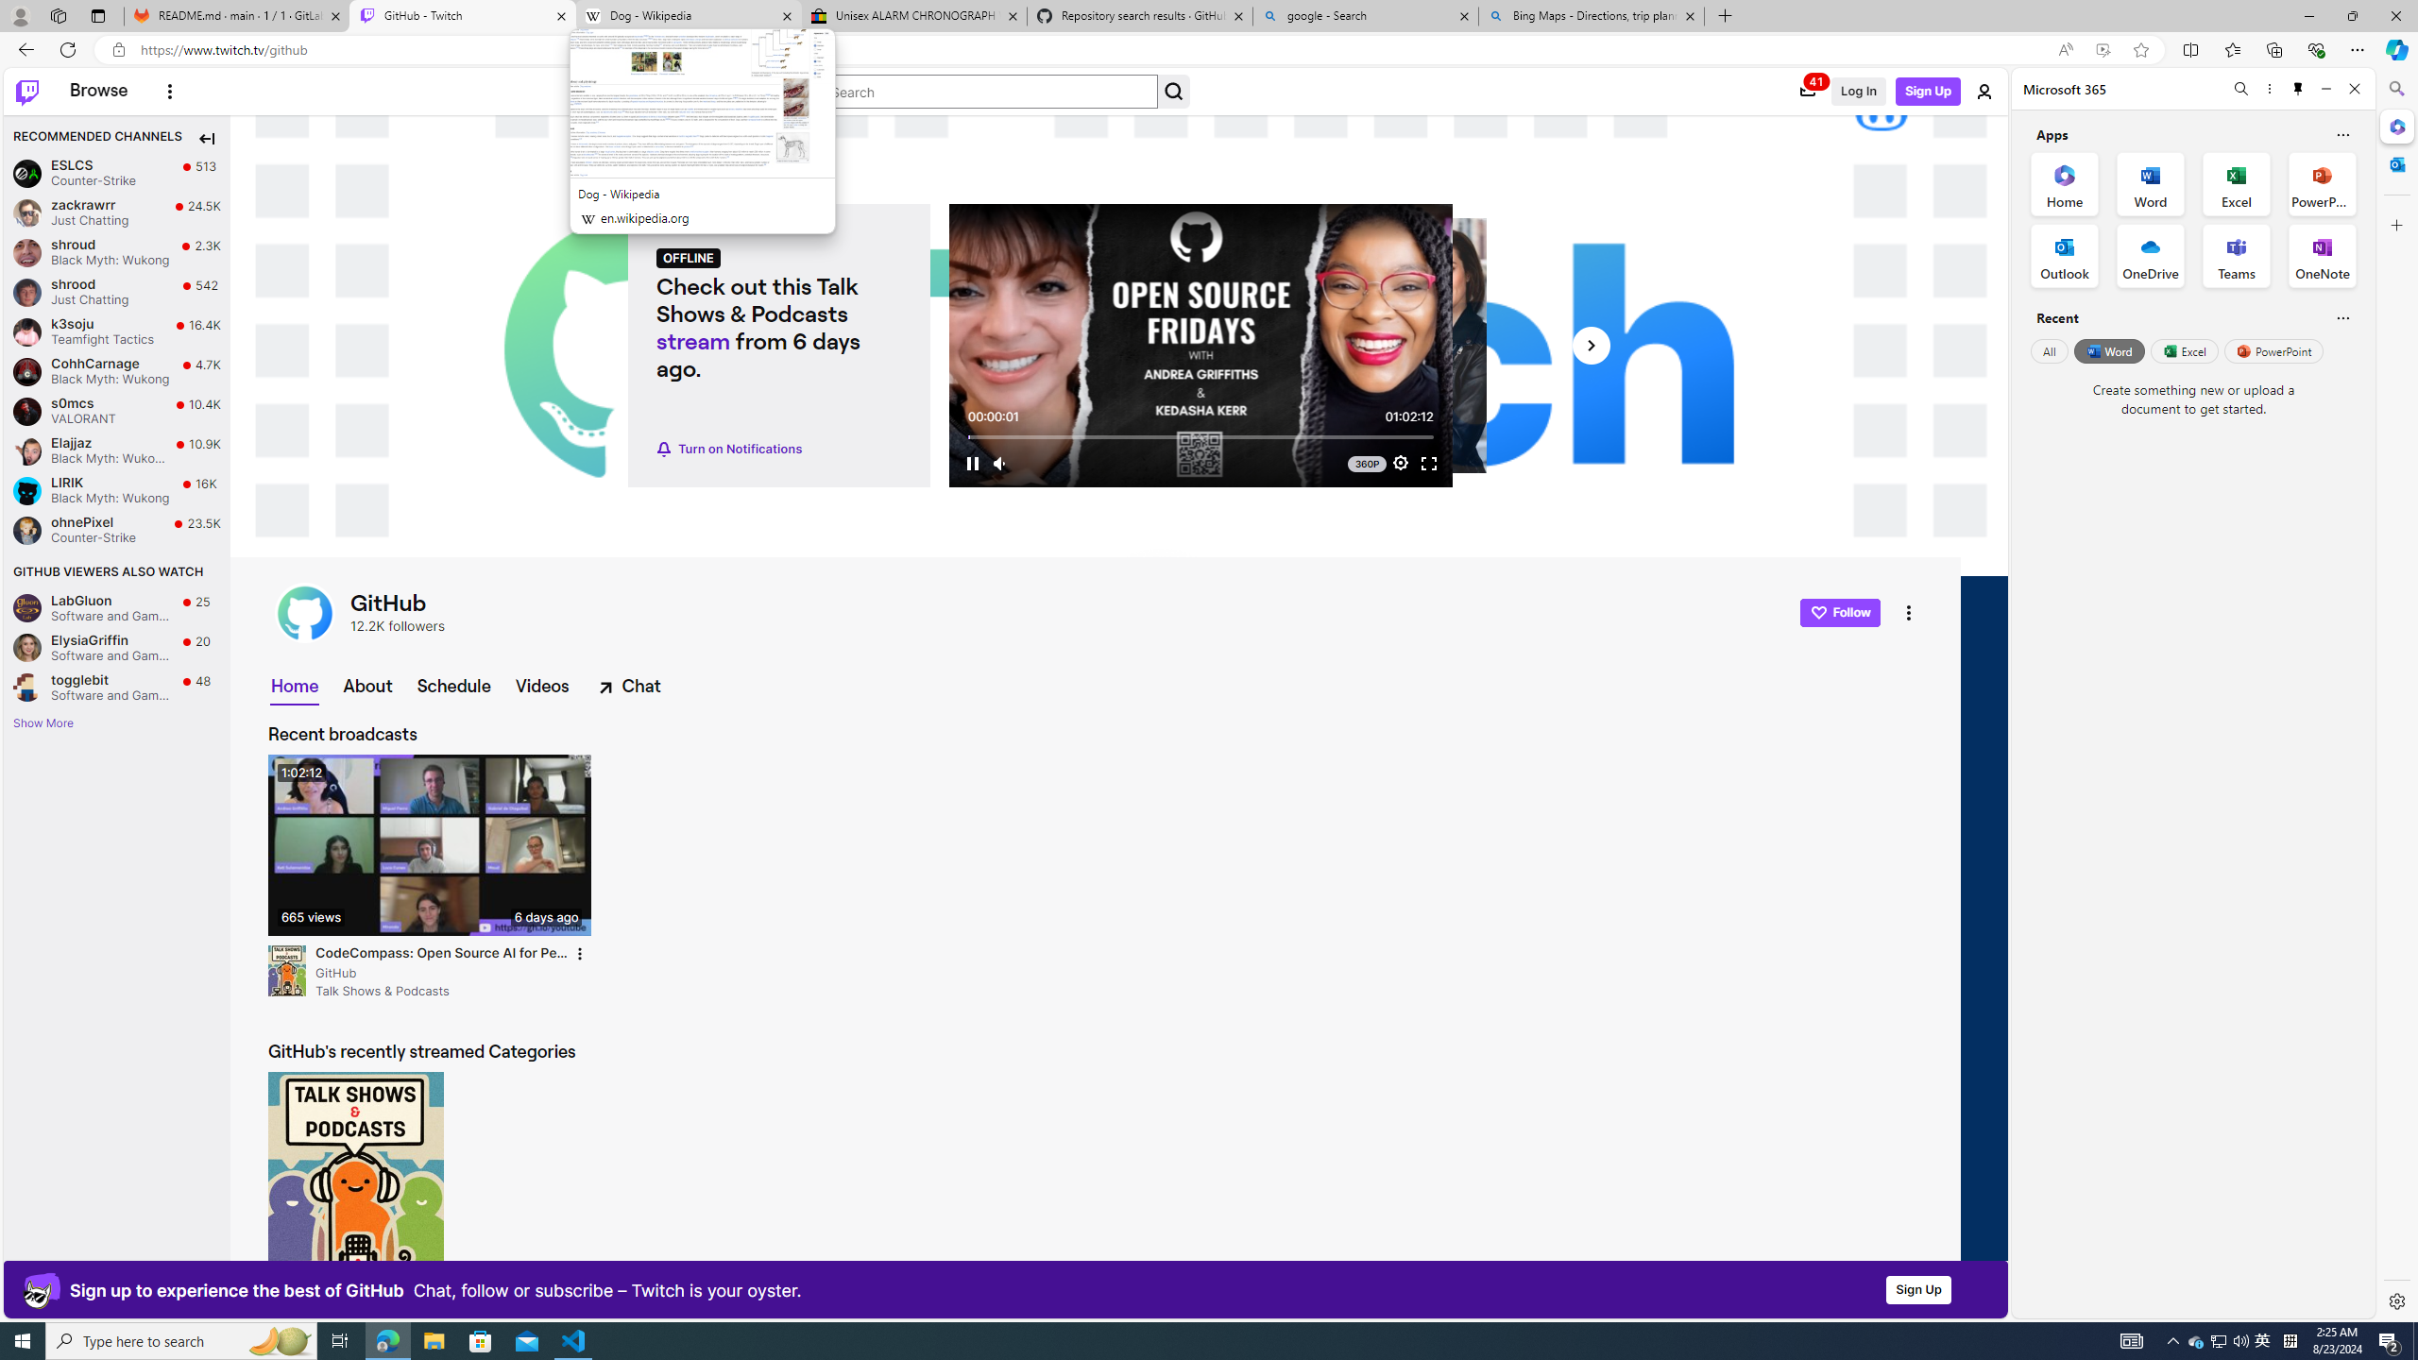 The image size is (2418, 1360). I want to click on Class: ScSvg-sc-mx5axi-2 iAAiAK, so click(27, 91).